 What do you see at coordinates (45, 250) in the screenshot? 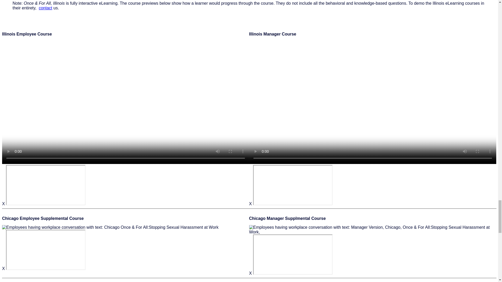
I see `Media Partners eLearning Platform` at bounding box center [45, 250].